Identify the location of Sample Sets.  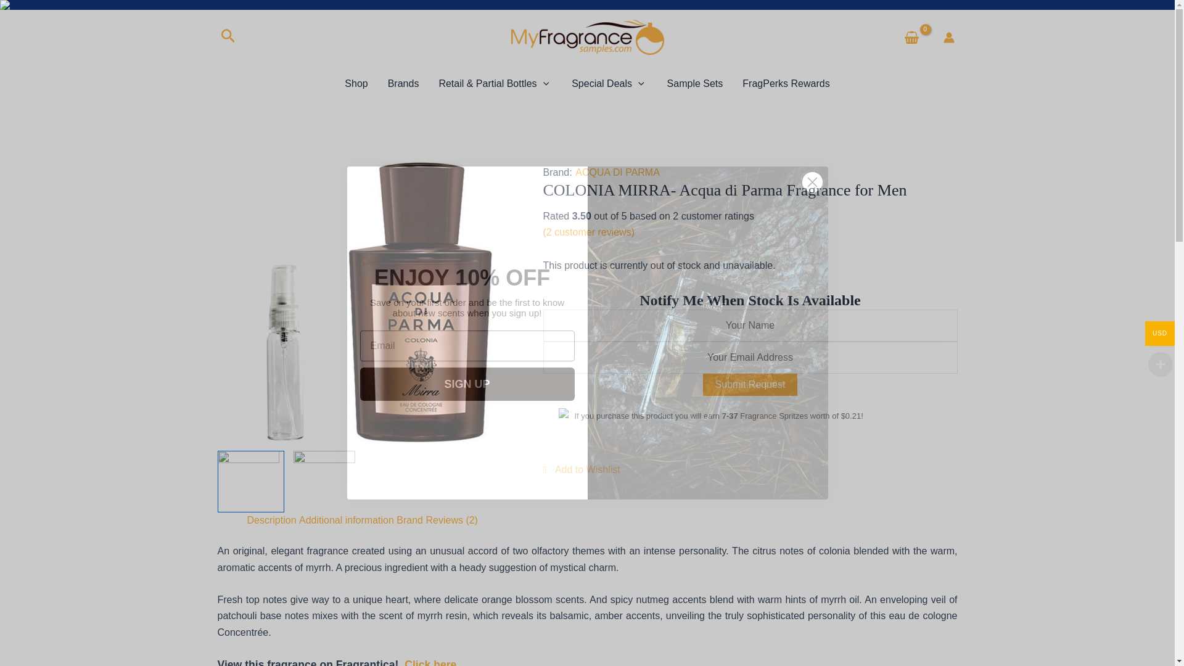
(694, 84).